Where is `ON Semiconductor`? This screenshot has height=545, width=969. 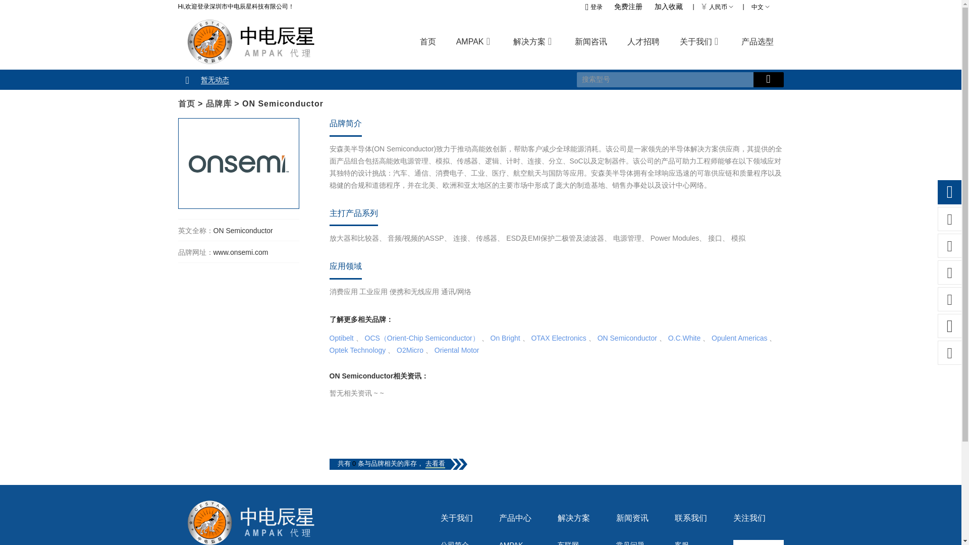 ON Semiconductor is located at coordinates (627, 338).